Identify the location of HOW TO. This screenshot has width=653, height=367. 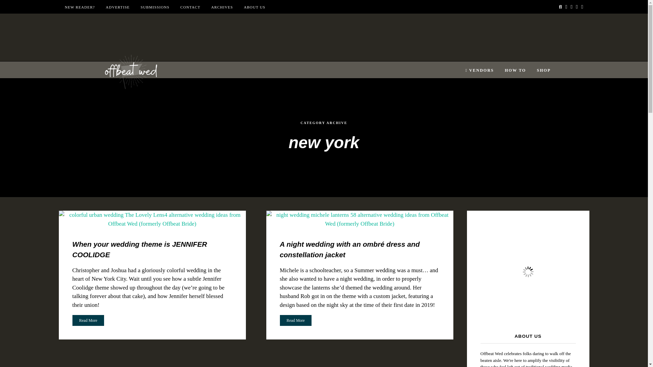
(515, 70).